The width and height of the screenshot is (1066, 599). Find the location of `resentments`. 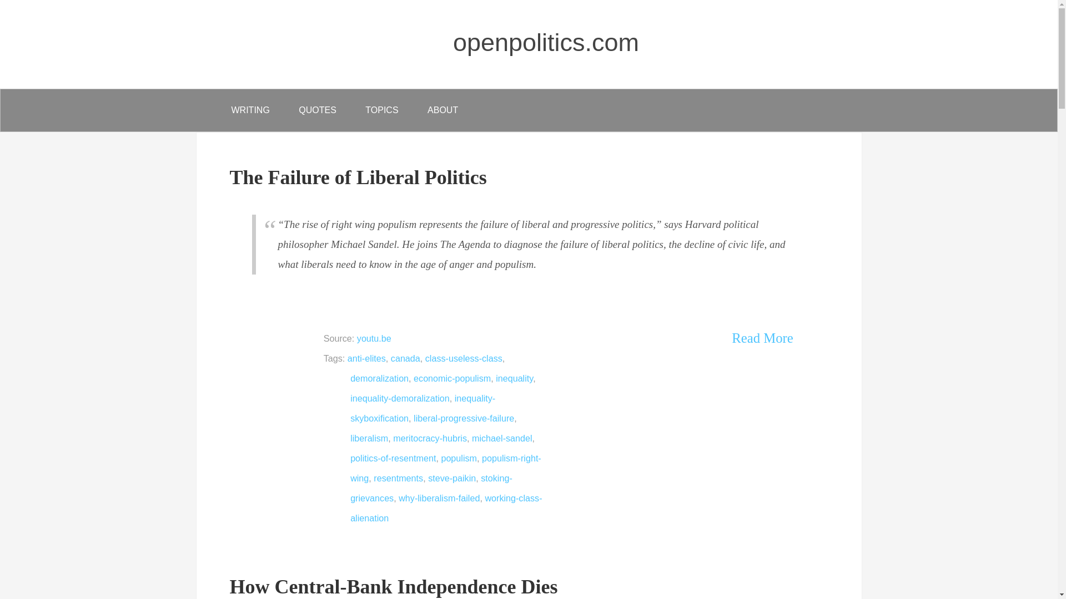

resentments is located at coordinates (399, 478).